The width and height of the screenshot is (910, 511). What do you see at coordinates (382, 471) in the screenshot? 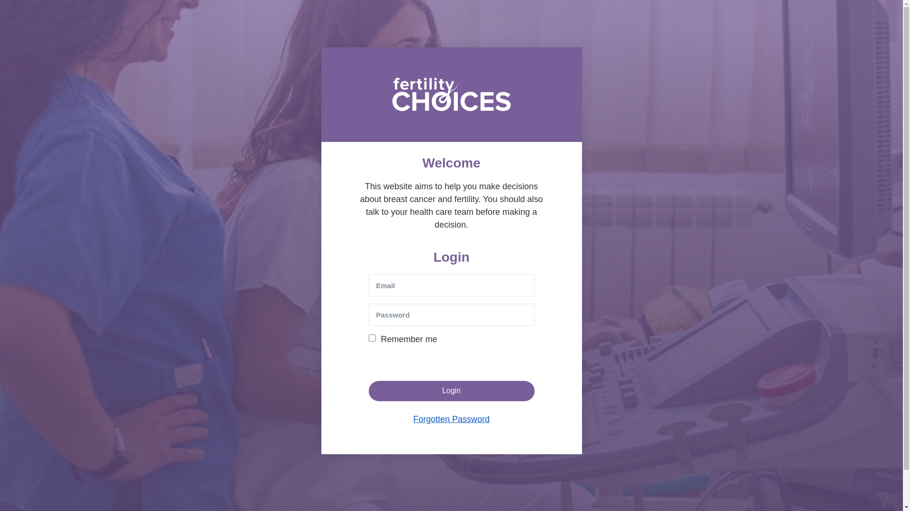
I see `Fertility Options` at bounding box center [382, 471].